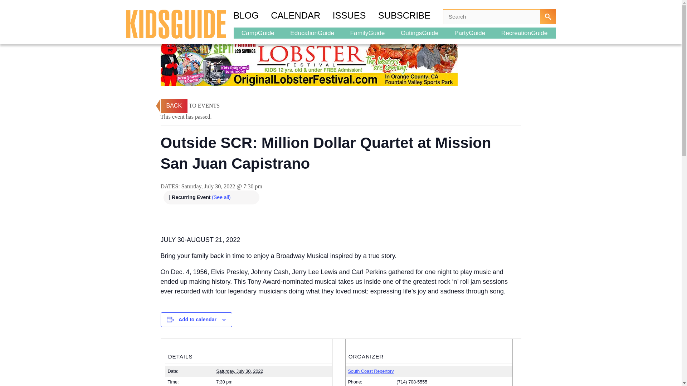  I want to click on SUBSCRIBE, so click(411, 16).